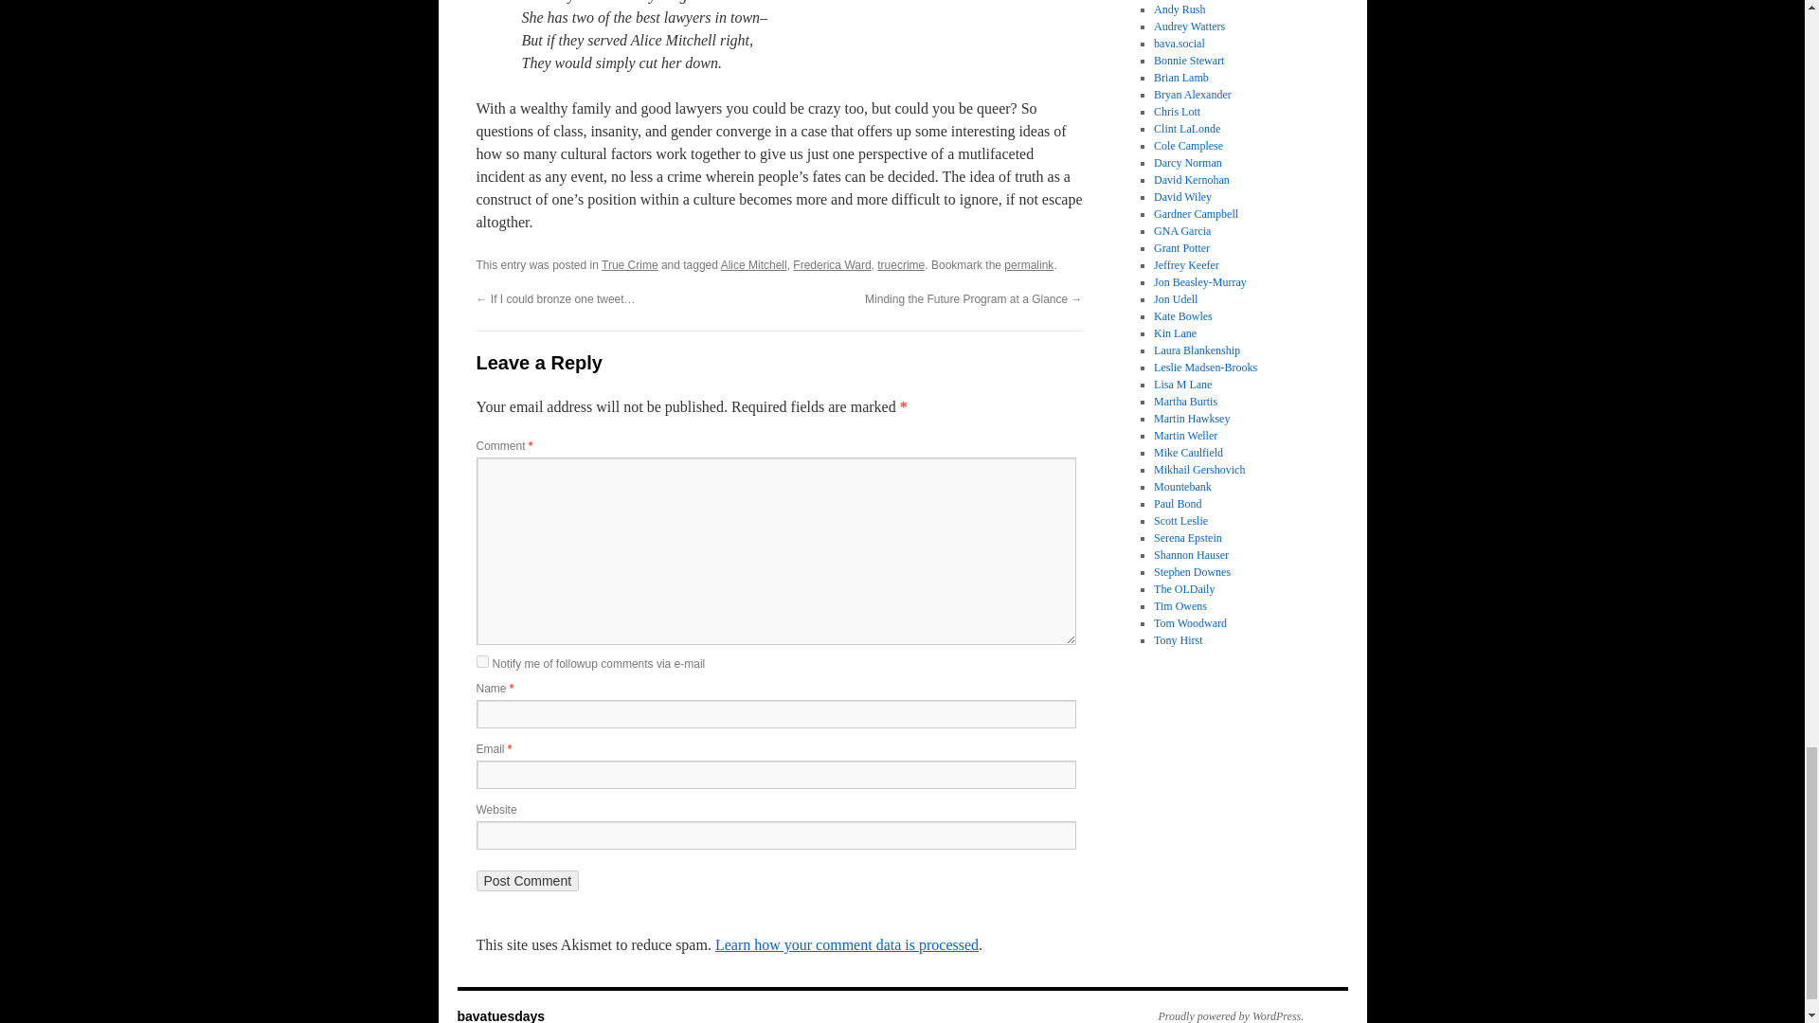 The width and height of the screenshot is (1819, 1023). Describe the element at coordinates (1028, 265) in the screenshot. I see `Permalink to The Insanity of Gender Trouble` at that location.